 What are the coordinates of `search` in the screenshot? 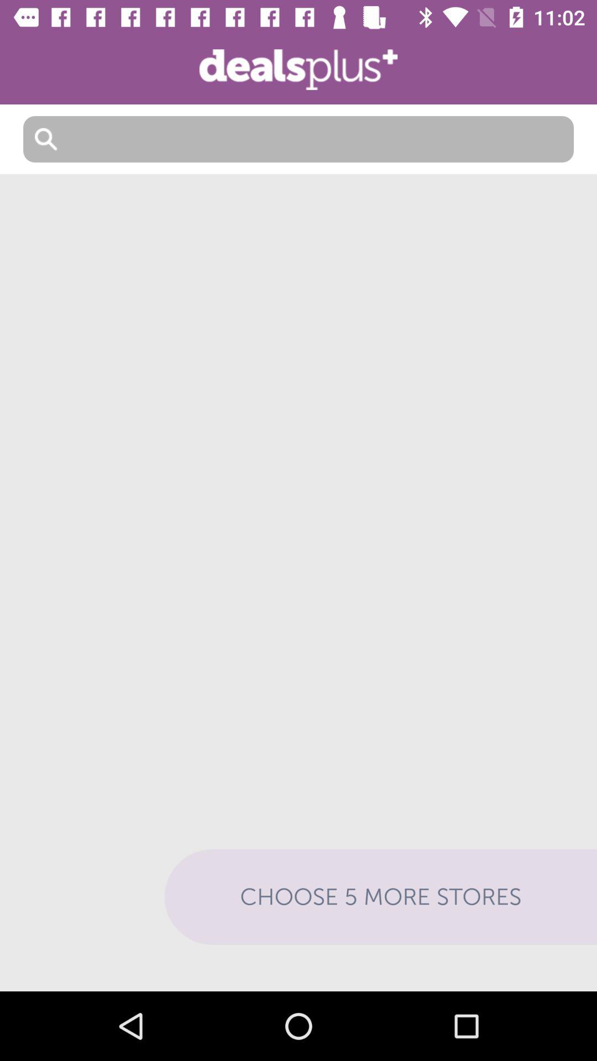 It's located at (298, 139).